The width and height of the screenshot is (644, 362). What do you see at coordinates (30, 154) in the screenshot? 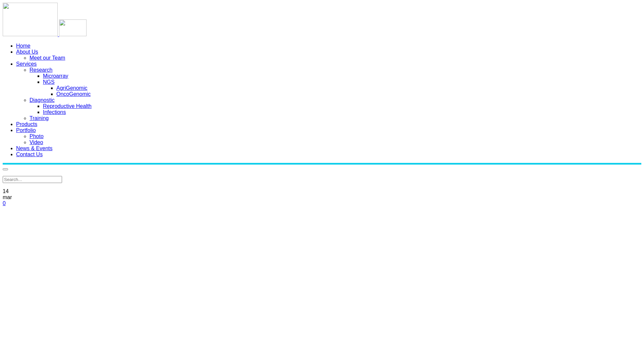
I see `Contact Us` at bounding box center [30, 154].